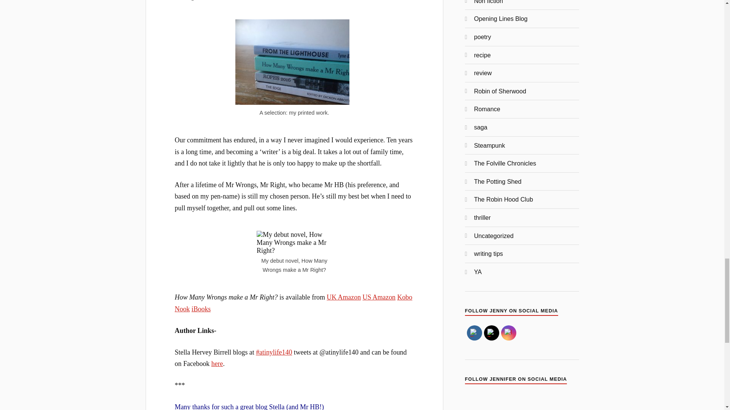  What do you see at coordinates (182, 309) in the screenshot?
I see `Nook` at bounding box center [182, 309].